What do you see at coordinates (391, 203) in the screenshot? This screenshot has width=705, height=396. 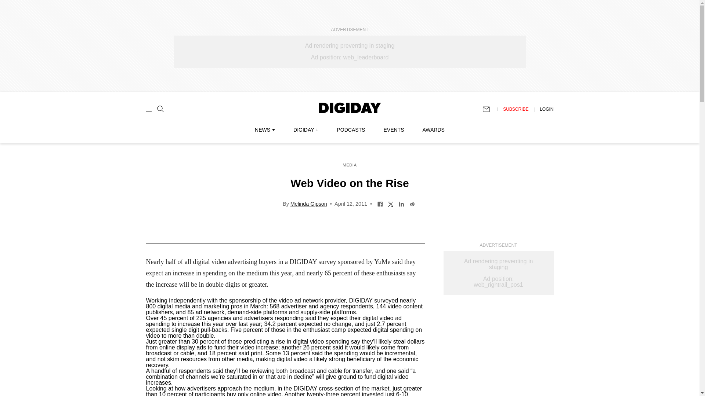 I see `Share on Twitter` at bounding box center [391, 203].